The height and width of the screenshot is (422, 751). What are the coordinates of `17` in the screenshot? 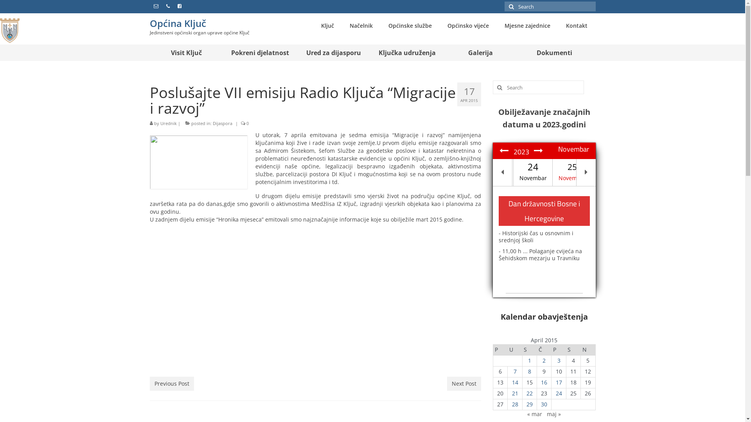 It's located at (559, 382).